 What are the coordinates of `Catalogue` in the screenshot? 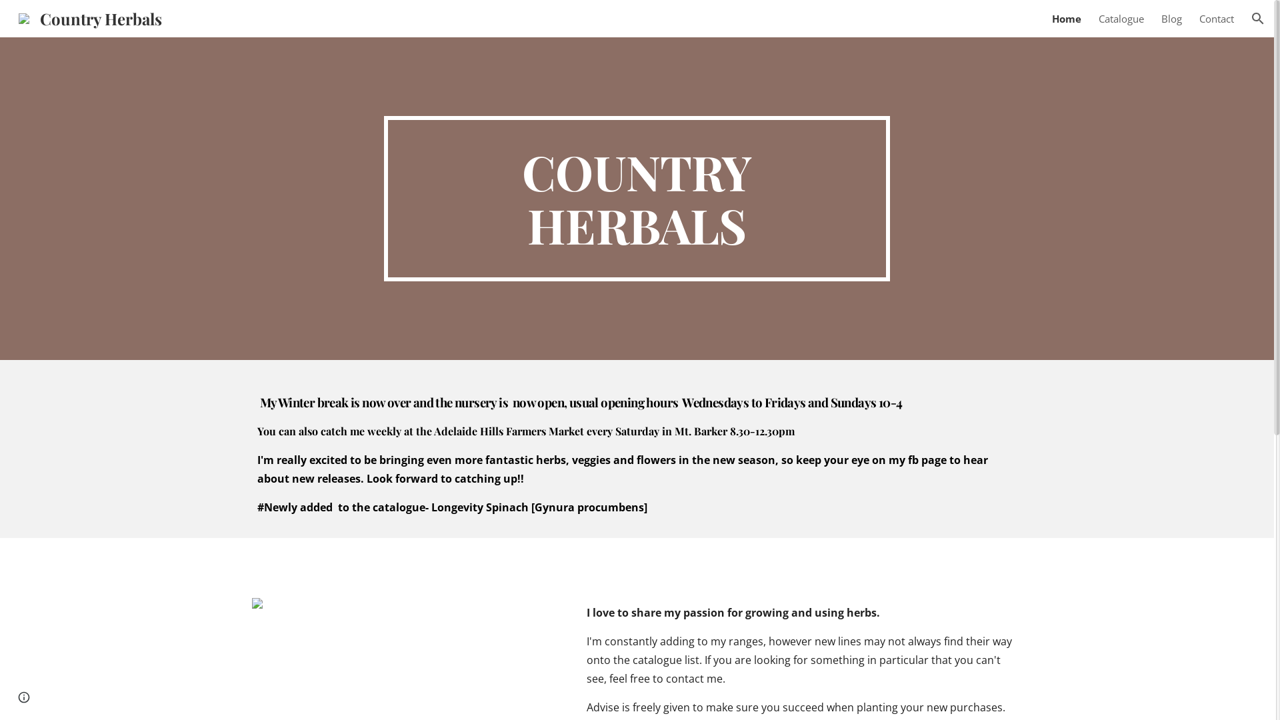 It's located at (1121, 19).